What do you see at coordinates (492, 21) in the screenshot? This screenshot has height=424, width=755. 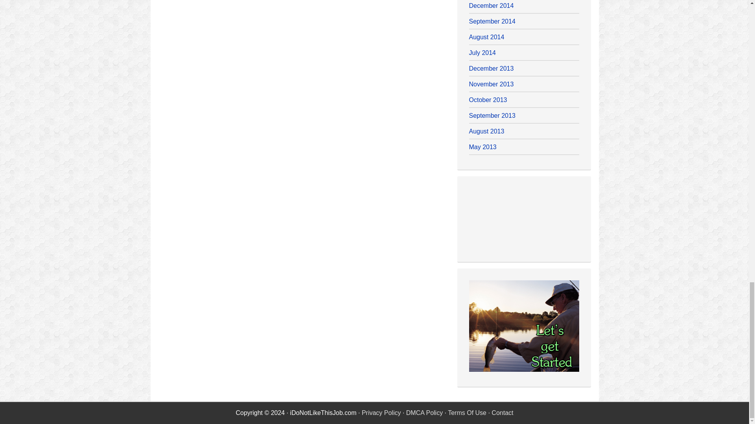 I see `September 2014` at bounding box center [492, 21].